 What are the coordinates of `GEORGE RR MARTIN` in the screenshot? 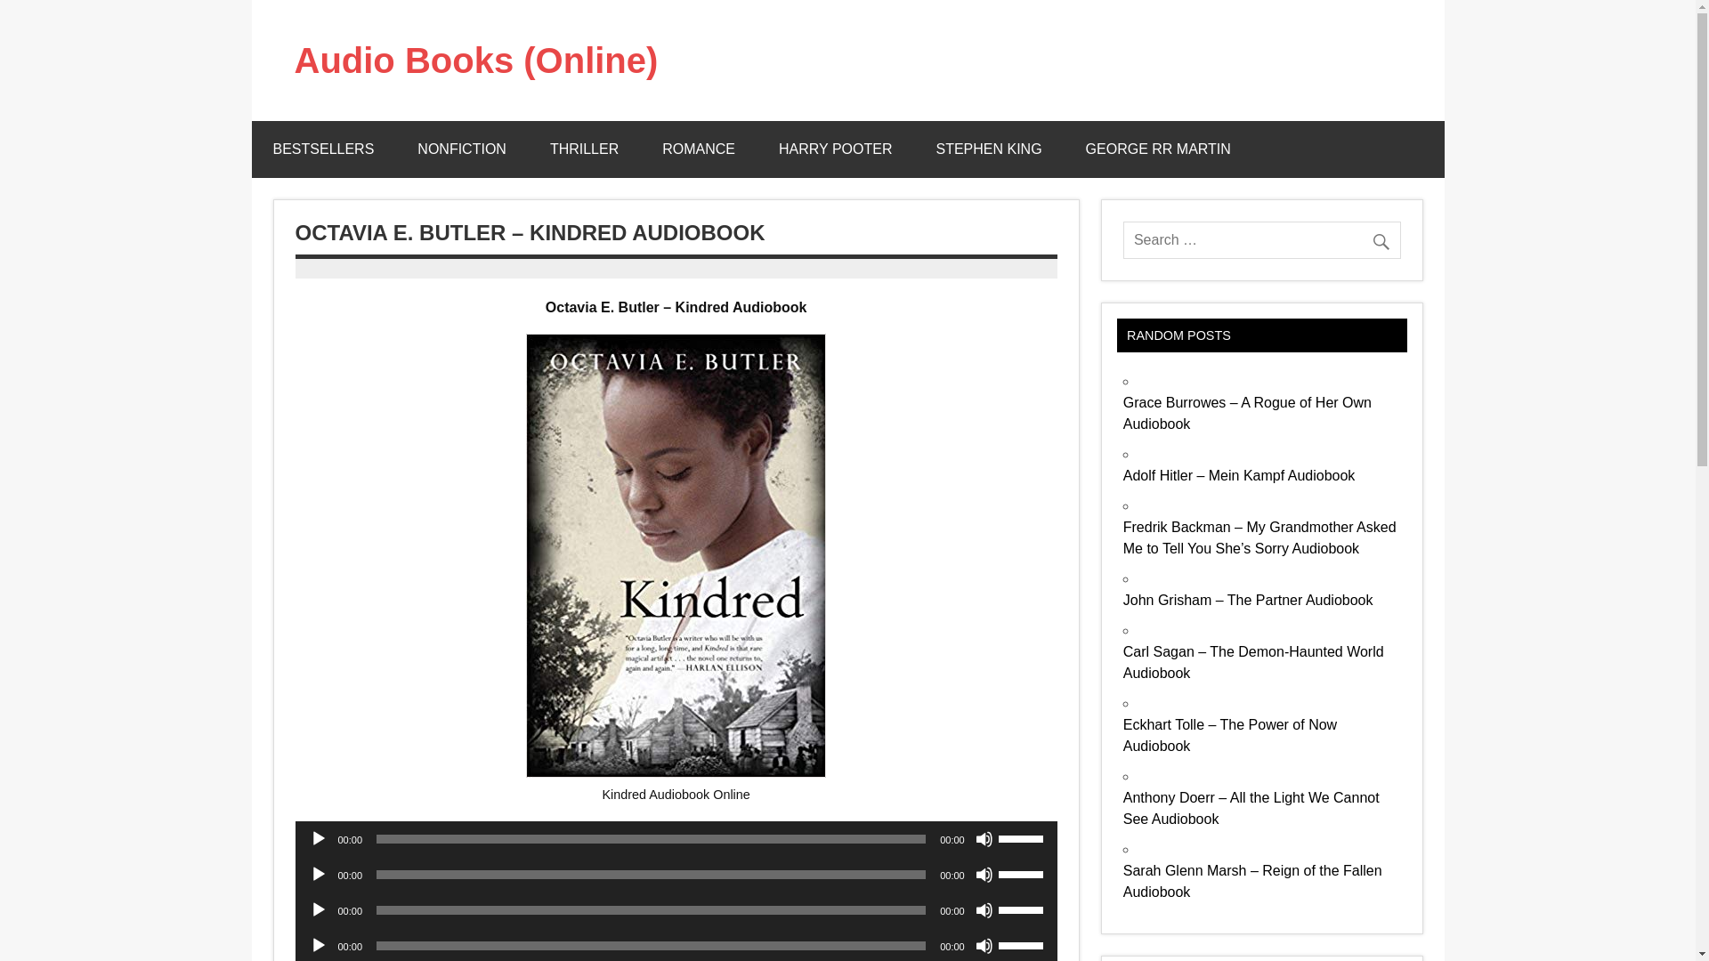 It's located at (1159, 149).